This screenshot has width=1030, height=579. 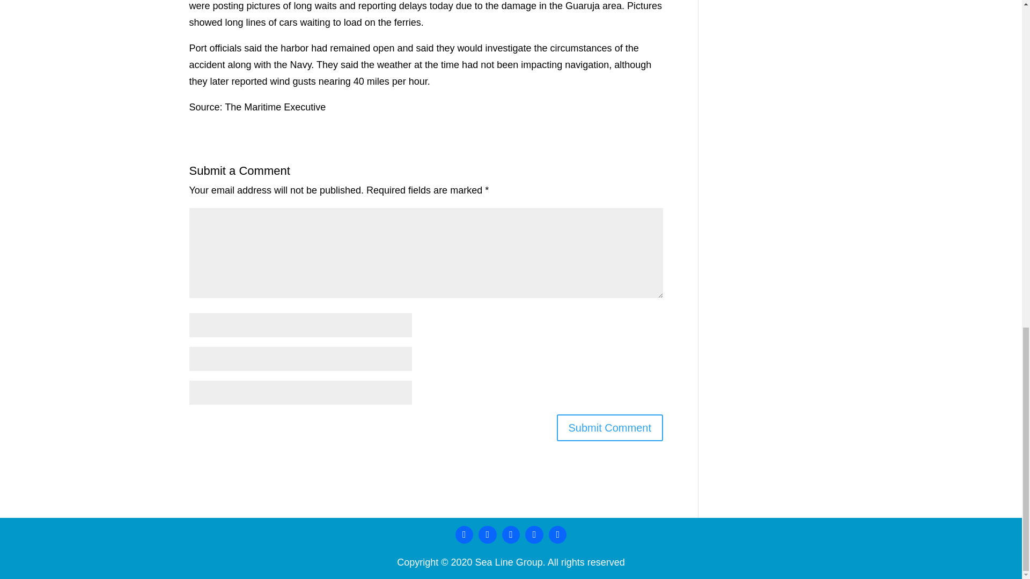 What do you see at coordinates (557, 535) in the screenshot?
I see `Whatsapp` at bounding box center [557, 535].